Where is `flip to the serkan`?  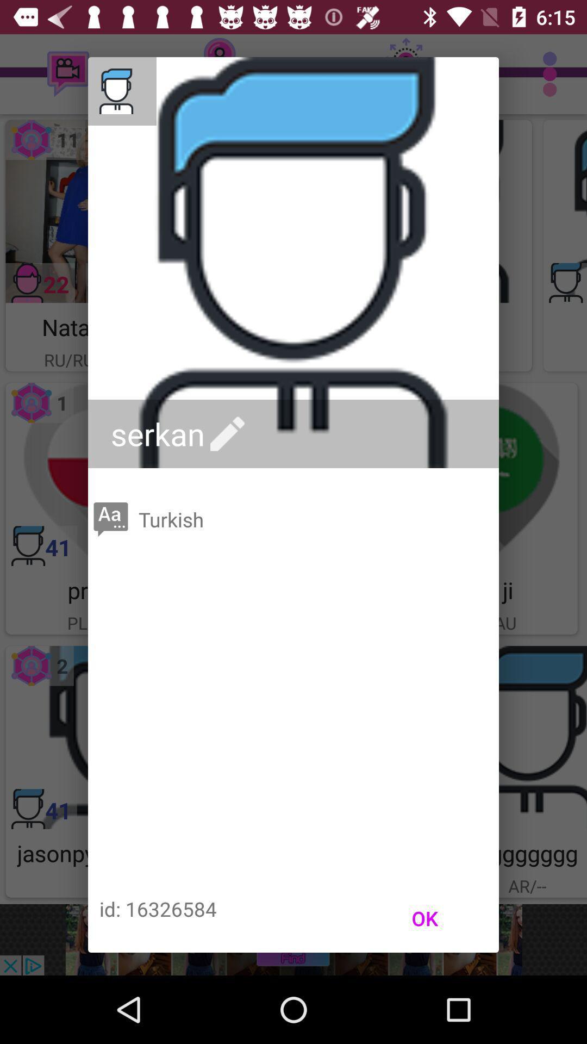 flip to the serkan is located at coordinates (180, 434).